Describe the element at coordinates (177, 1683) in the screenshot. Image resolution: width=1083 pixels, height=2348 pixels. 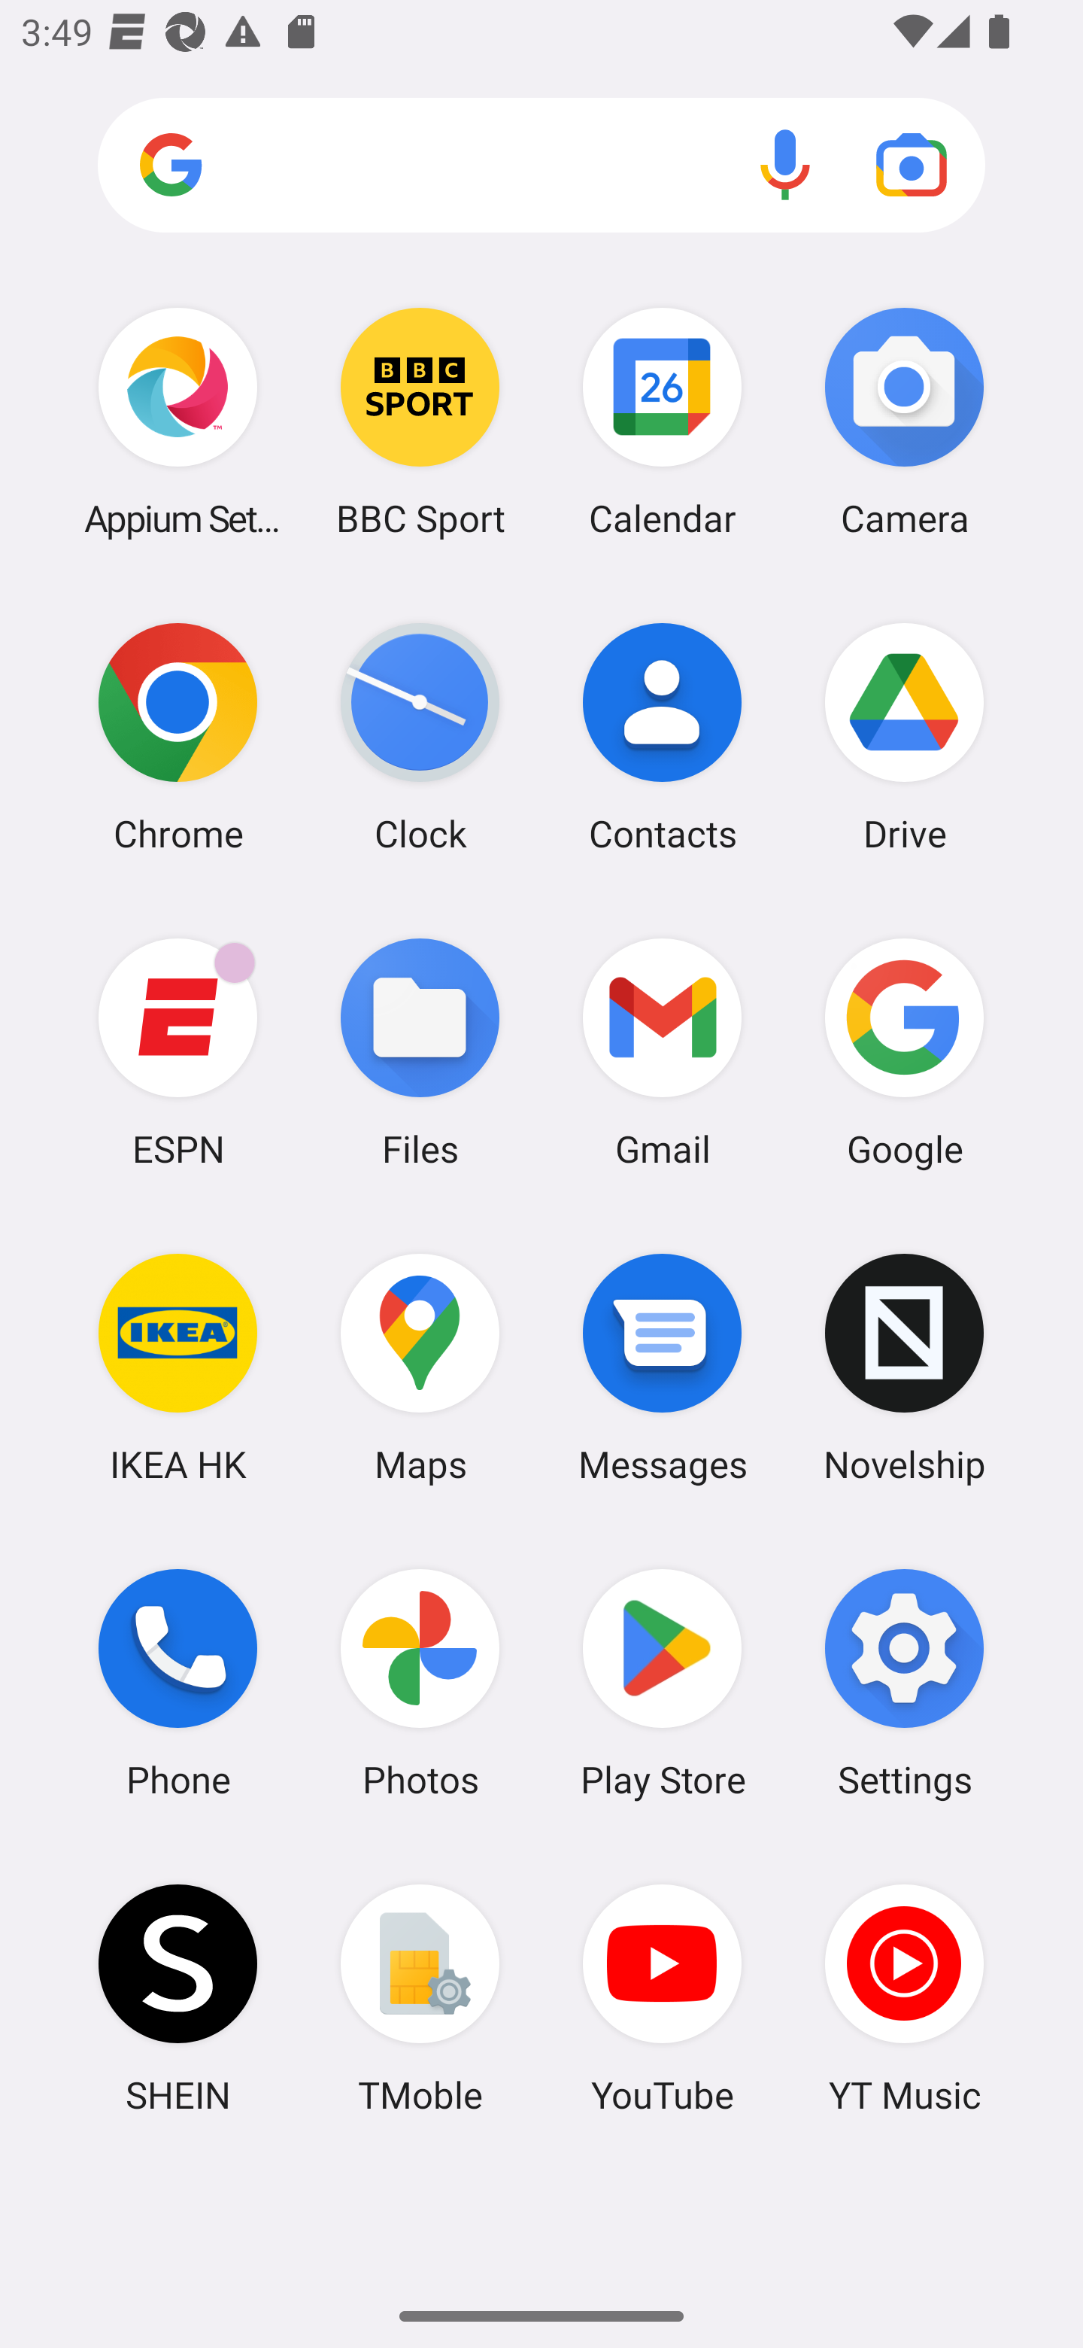
I see `Phone` at that location.